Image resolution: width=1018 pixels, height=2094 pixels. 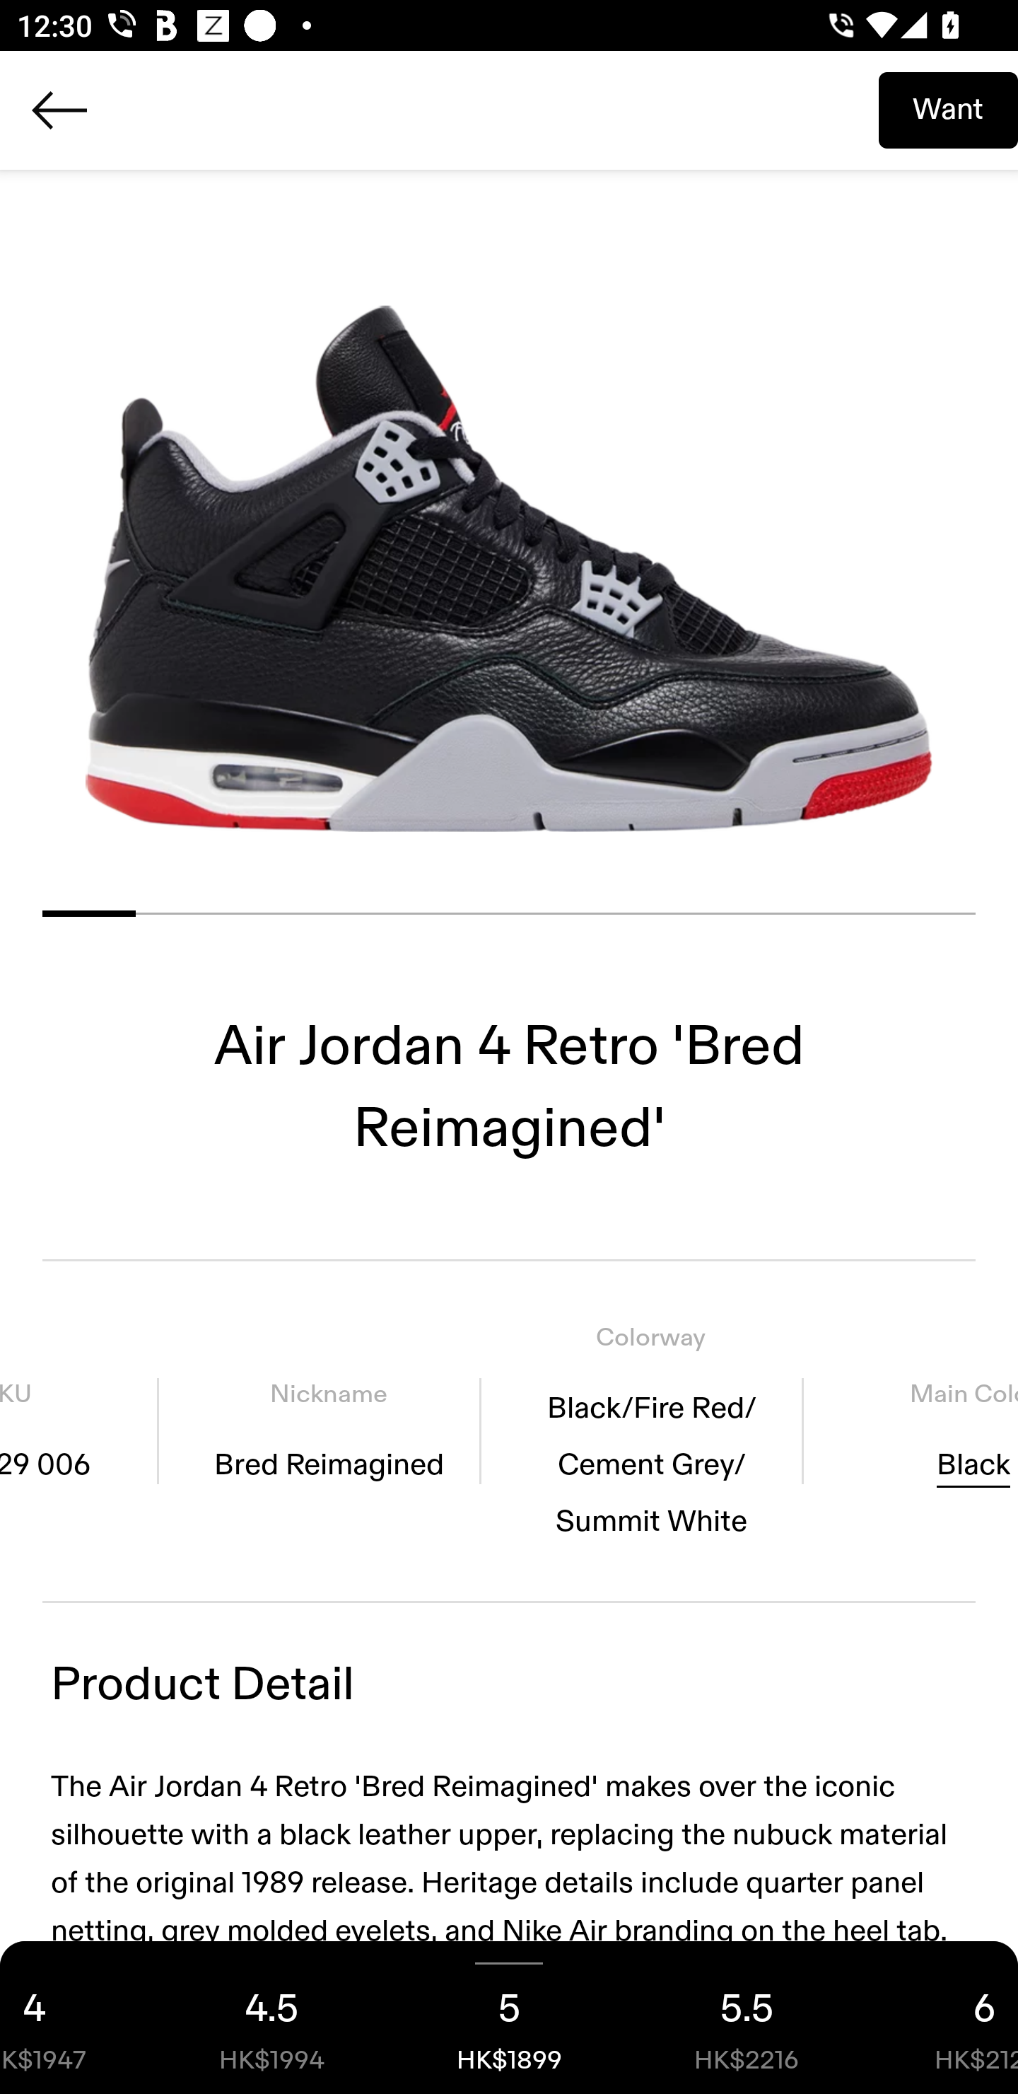 What do you see at coordinates (79, 1430) in the screenshot?
I see `SKU FV5029 006` at bounding box center [79, 1430].